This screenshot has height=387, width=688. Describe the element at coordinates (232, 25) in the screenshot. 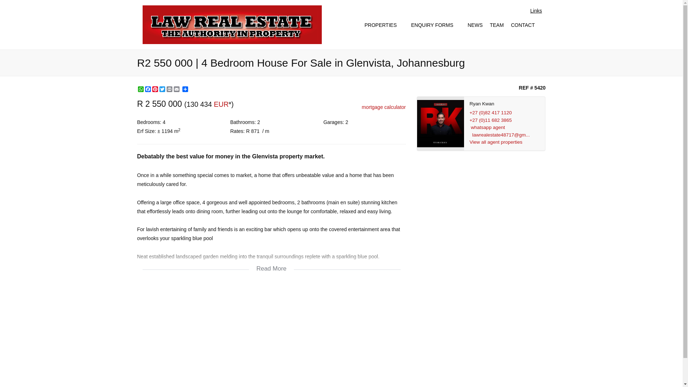

I see `Law Real Estate, Estate Agency Logo` at that location.